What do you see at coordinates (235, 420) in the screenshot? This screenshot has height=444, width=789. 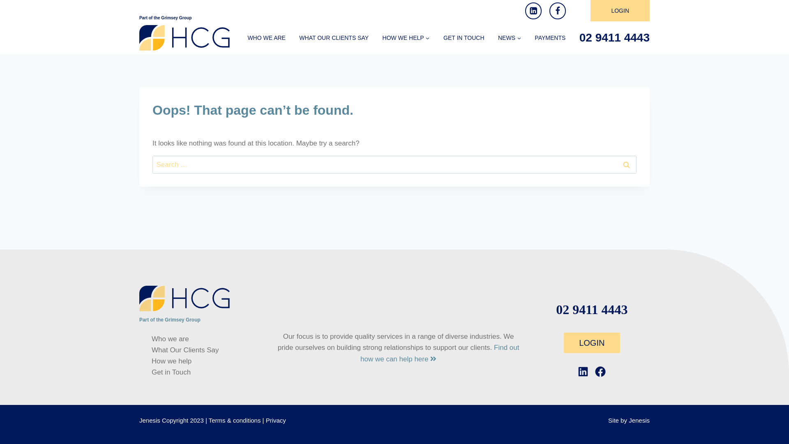 I see `Terms & conditions` at bounding box center [235, 420].